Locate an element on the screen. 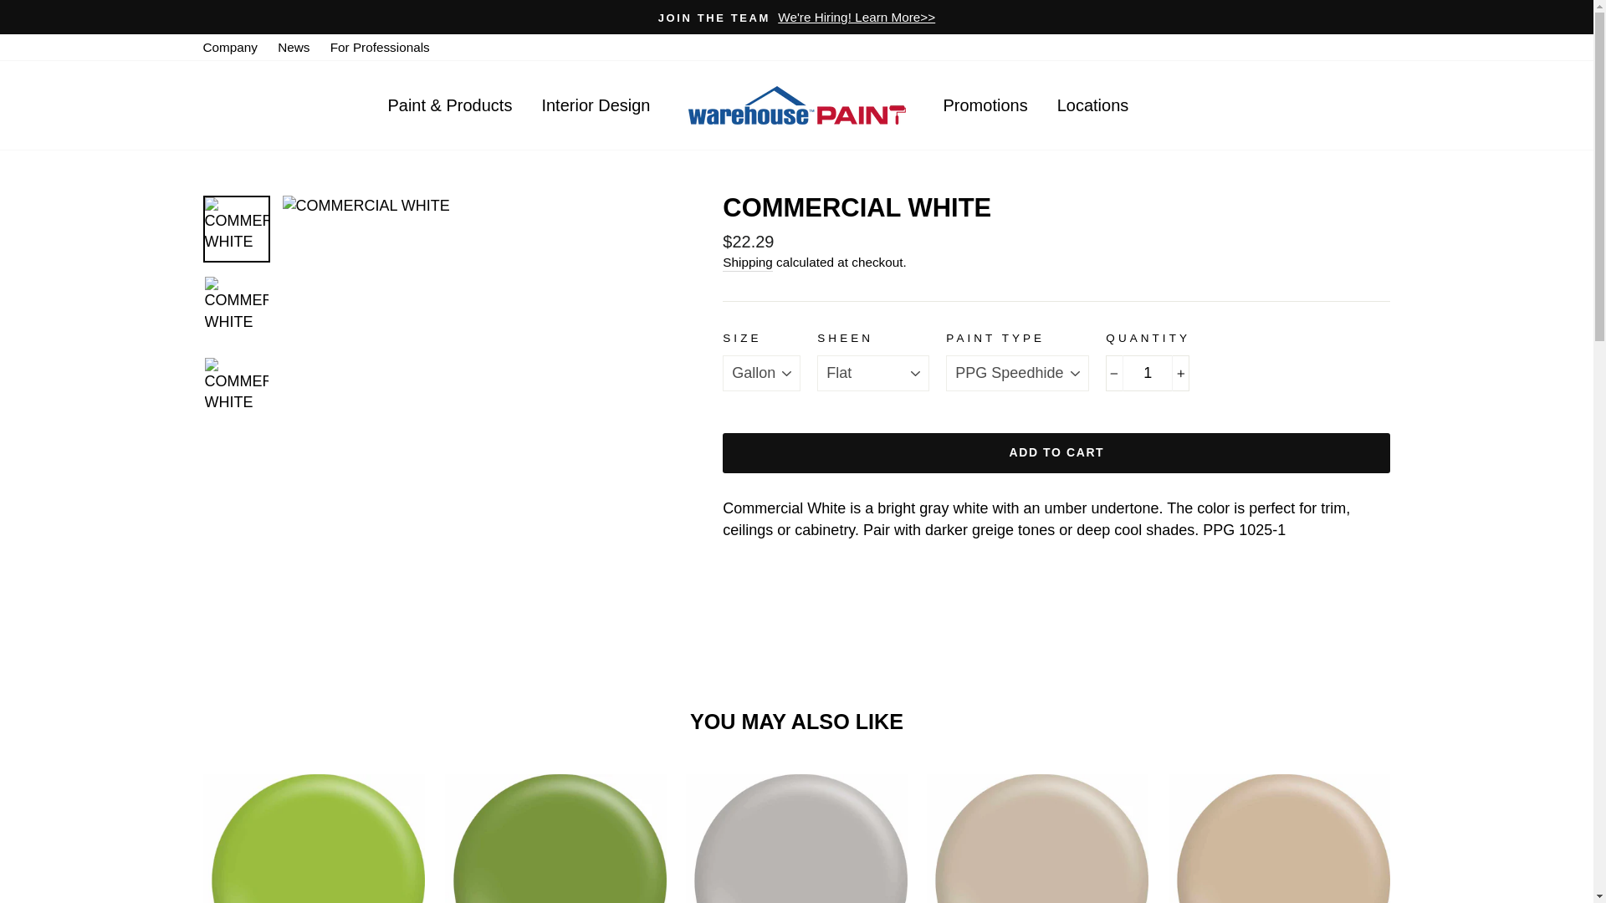  ADD TO CART is located at coordinates (1056, 453).